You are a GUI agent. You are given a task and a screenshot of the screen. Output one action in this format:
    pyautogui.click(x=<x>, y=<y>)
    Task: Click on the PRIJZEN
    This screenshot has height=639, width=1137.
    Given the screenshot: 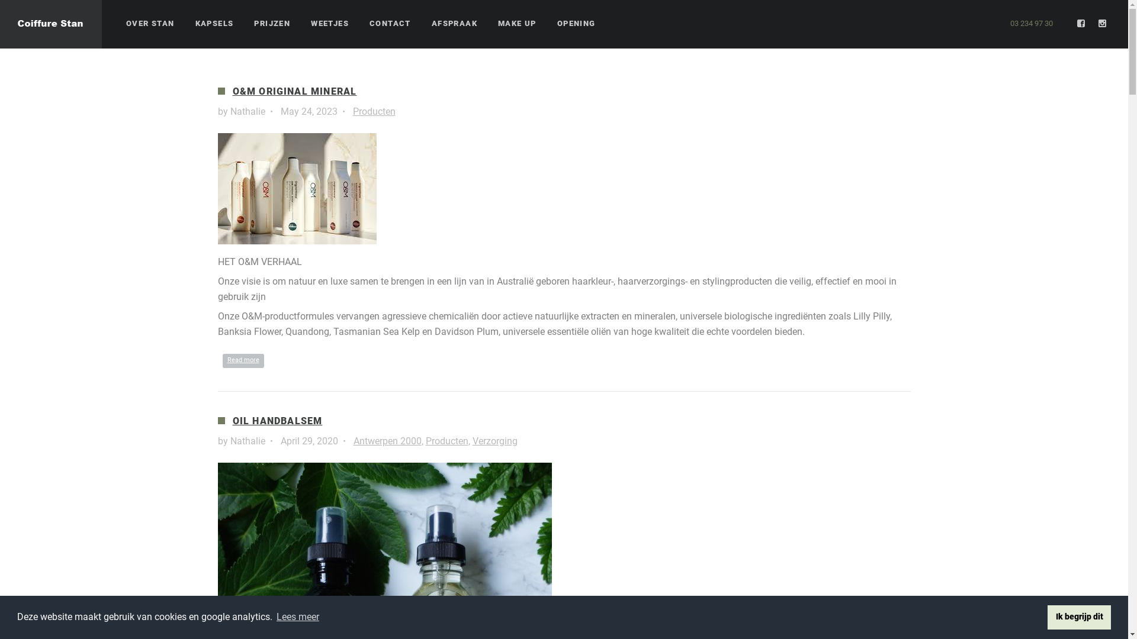 What is the action you would take?
    pyautogui.click(x=272, y=24)
    